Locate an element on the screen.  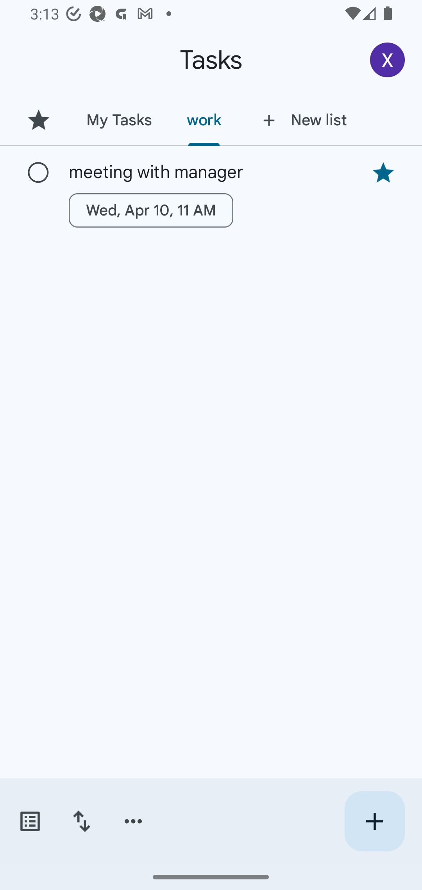
Remove star is located at coordinates (383, 173).